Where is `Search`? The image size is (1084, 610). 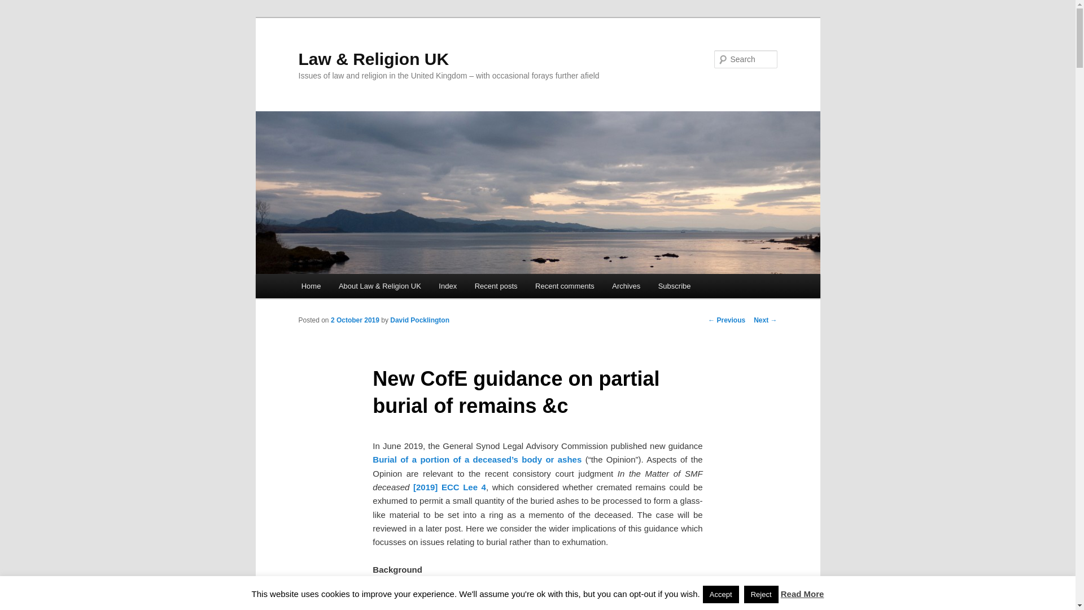 Search is located at coordinates (18, 6).